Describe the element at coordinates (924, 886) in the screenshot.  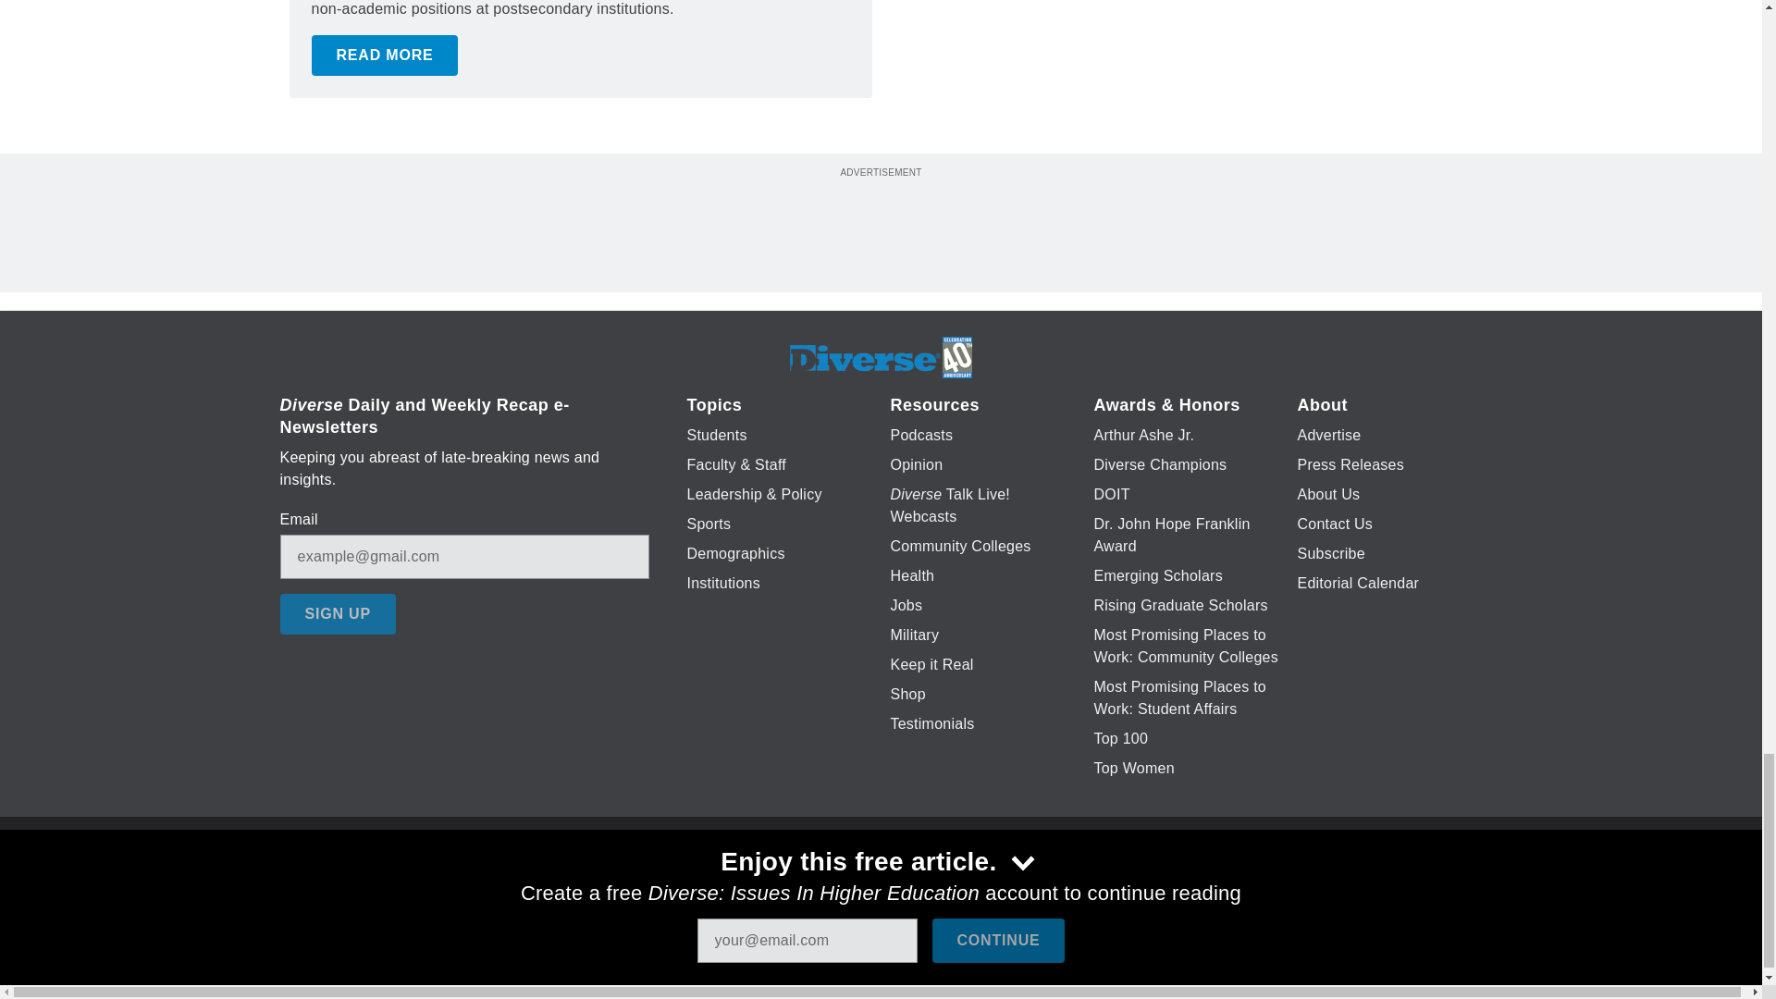
I see `YouTube icon` at that location.